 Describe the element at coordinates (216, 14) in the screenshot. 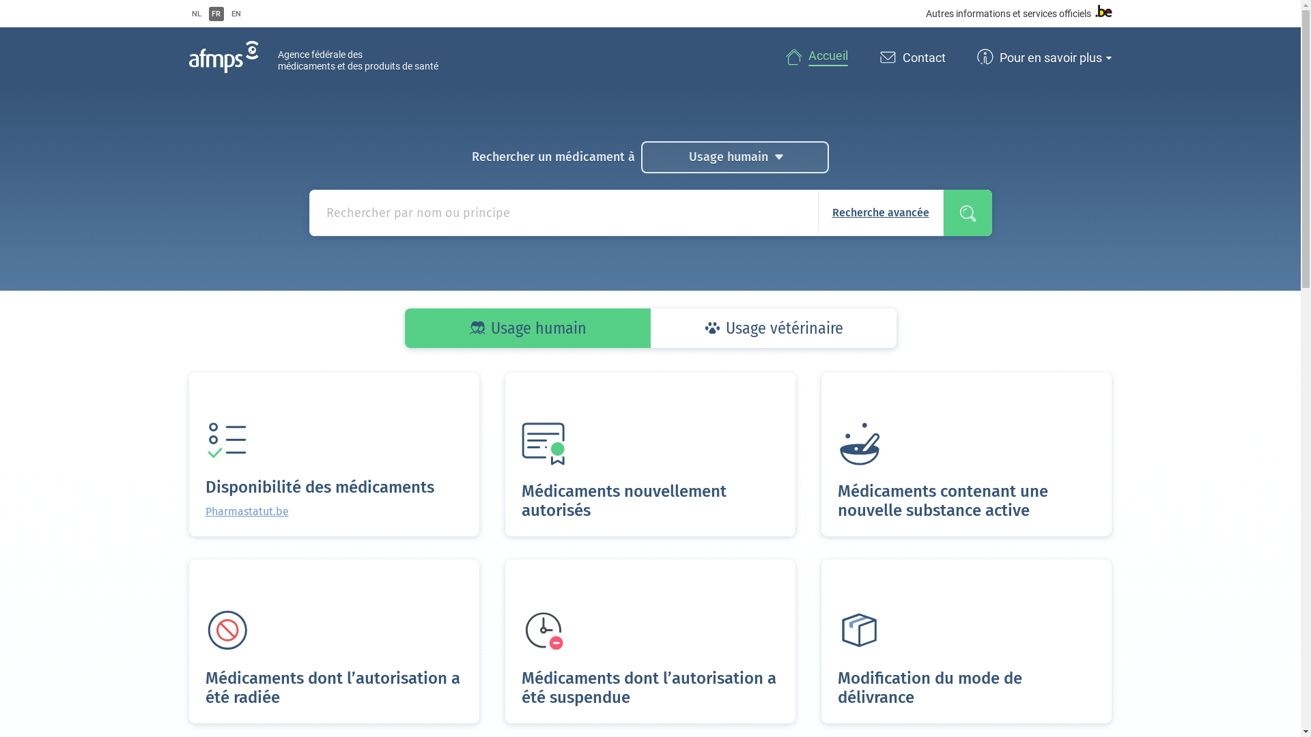

I see `FR` at that location.